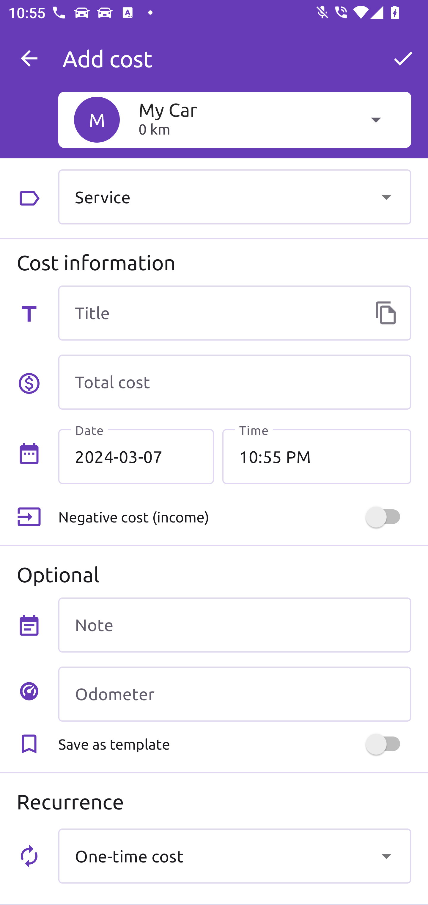  I want to click on Navigate up, so click(29, 58).